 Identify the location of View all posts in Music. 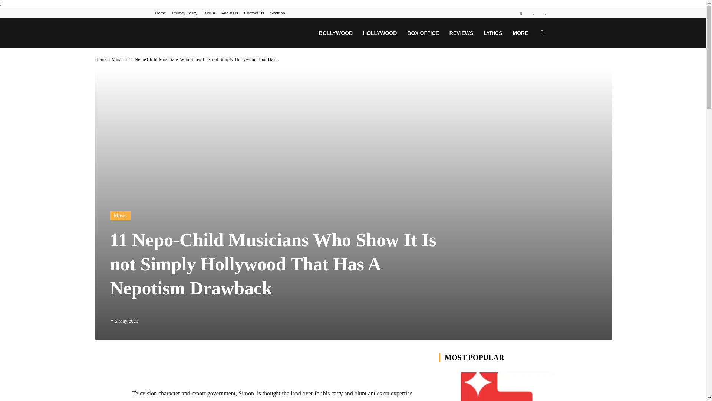
(118, 59).